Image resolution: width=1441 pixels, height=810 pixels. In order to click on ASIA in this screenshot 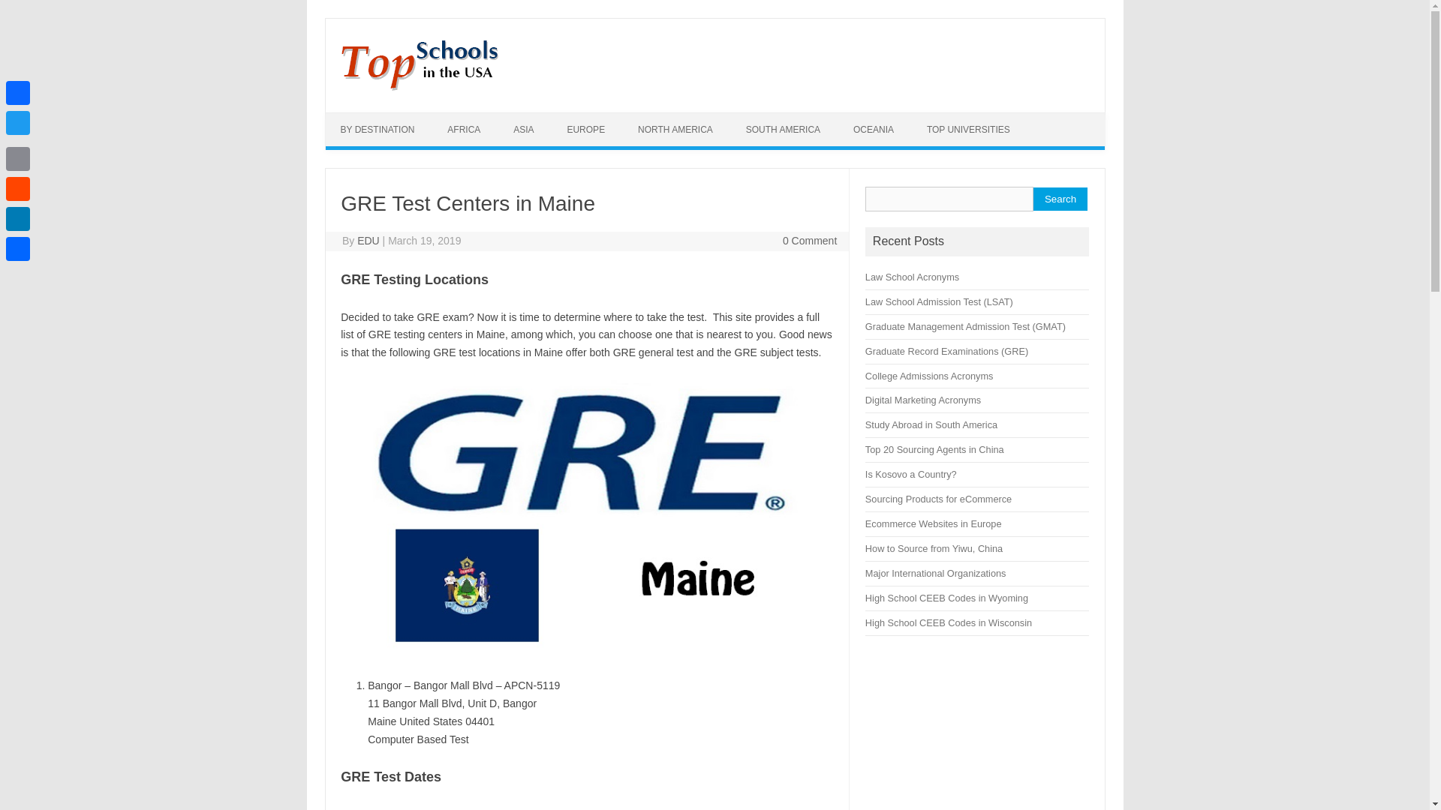, I will do `click(524, 130)`.